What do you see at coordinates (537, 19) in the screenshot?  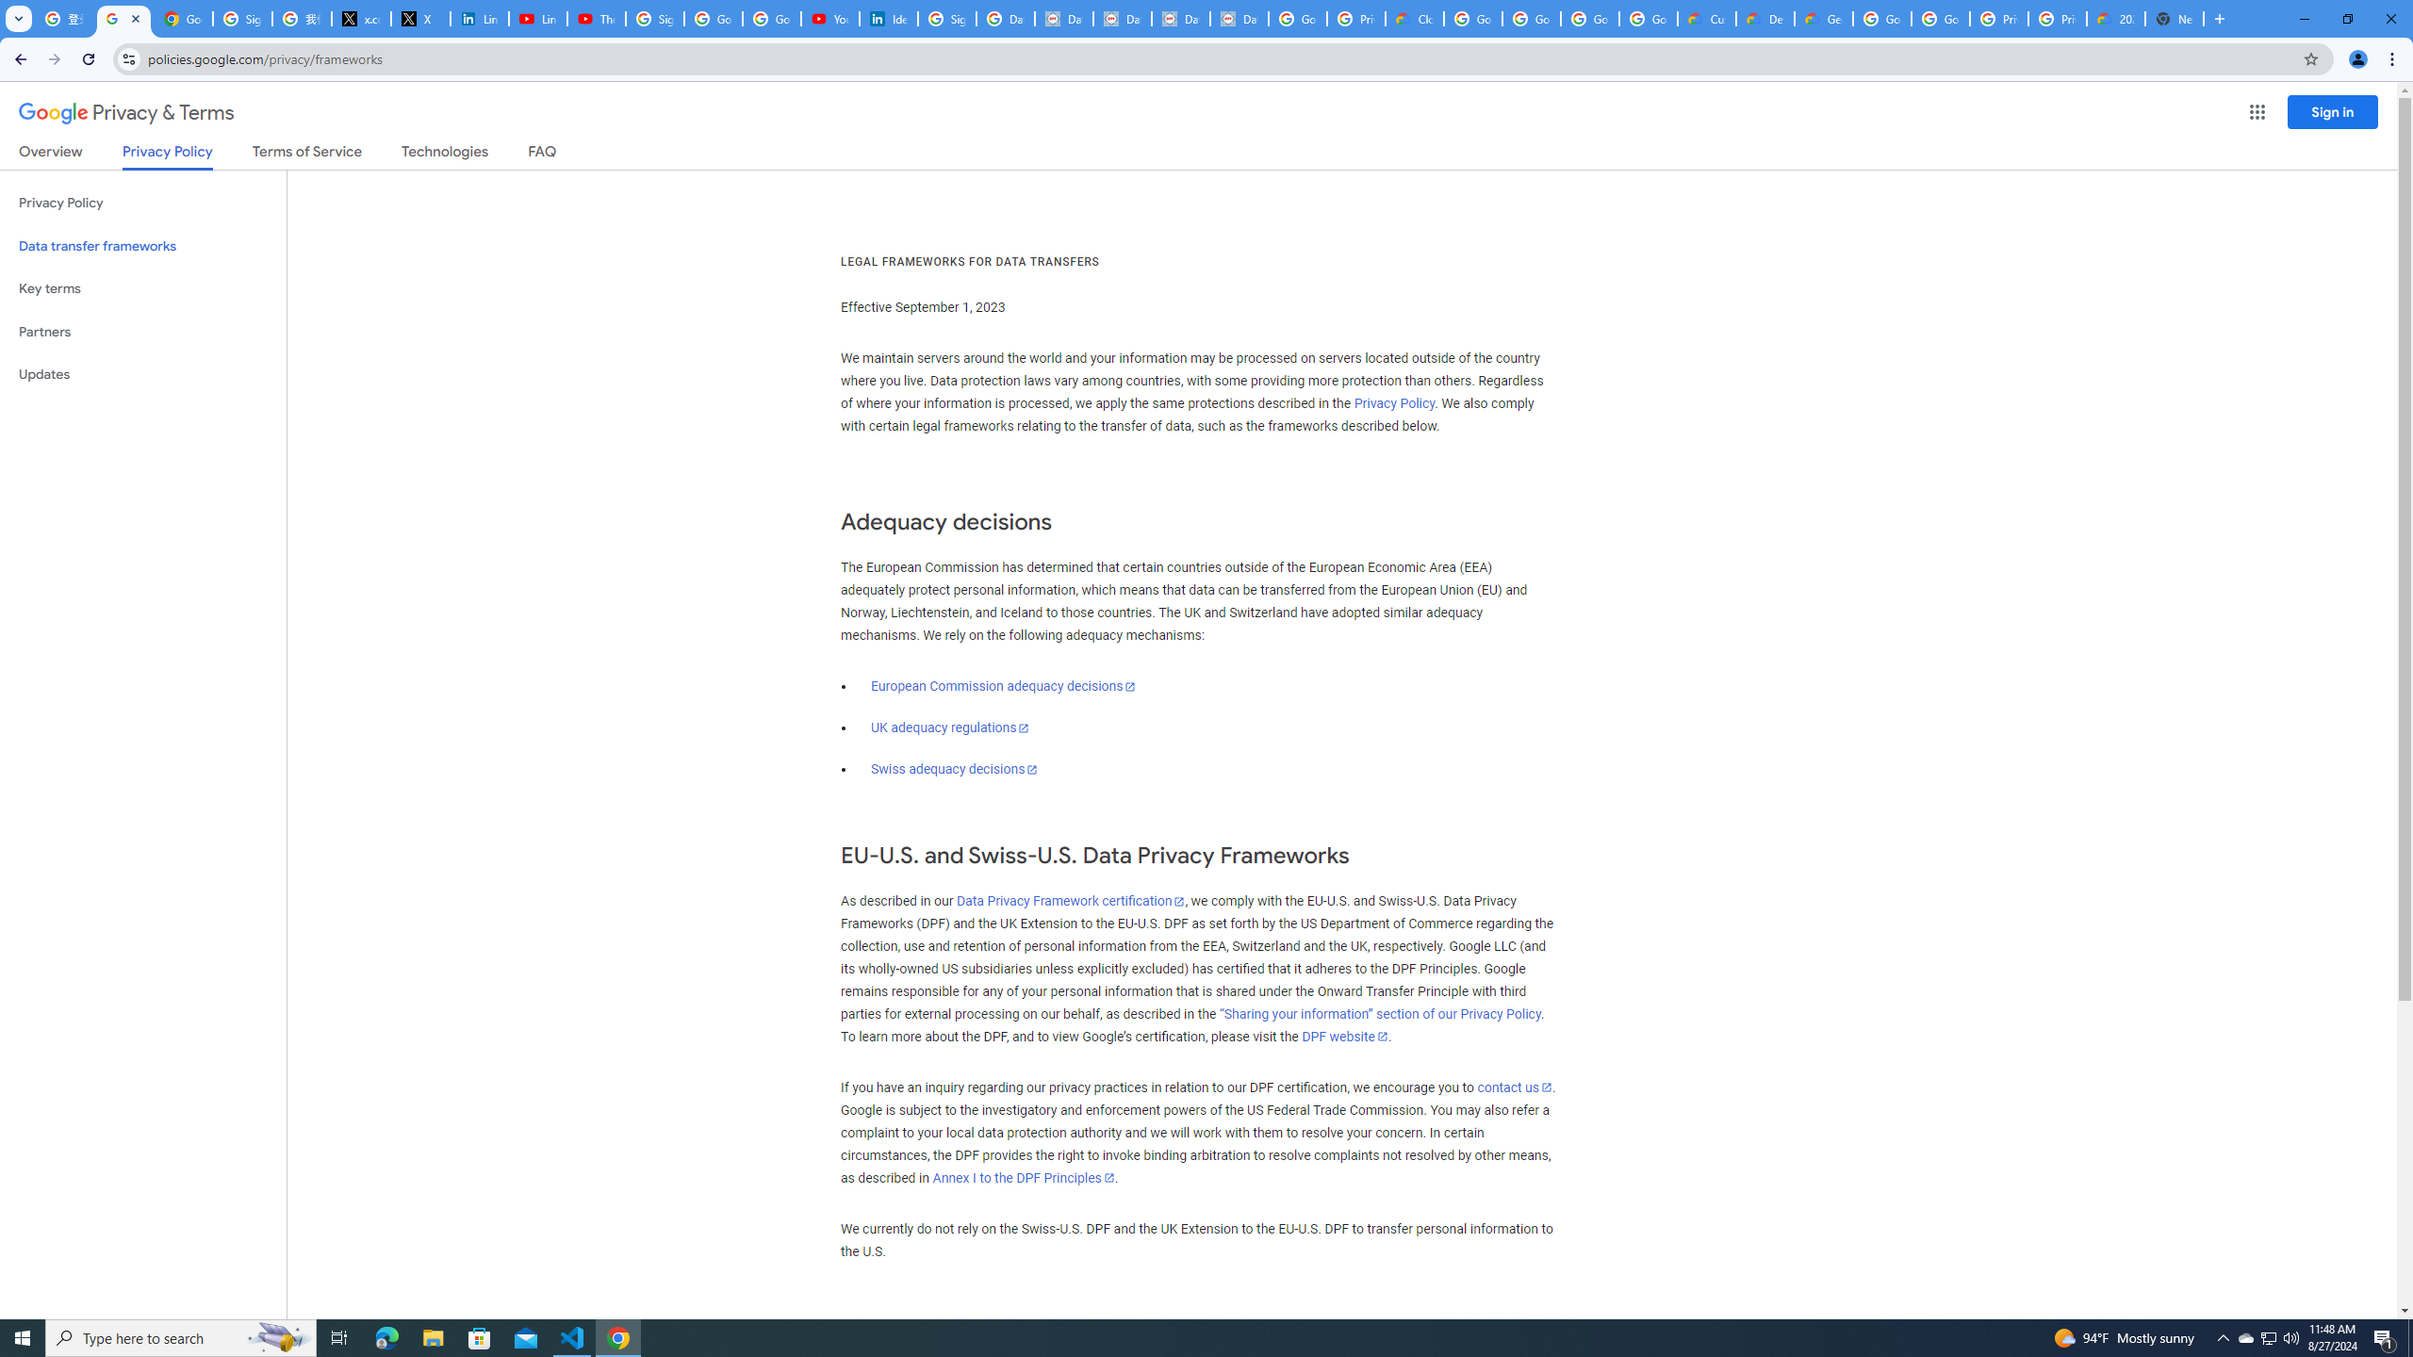 I see `LinkedIn - YouTube` at bounding box center [537, 19].